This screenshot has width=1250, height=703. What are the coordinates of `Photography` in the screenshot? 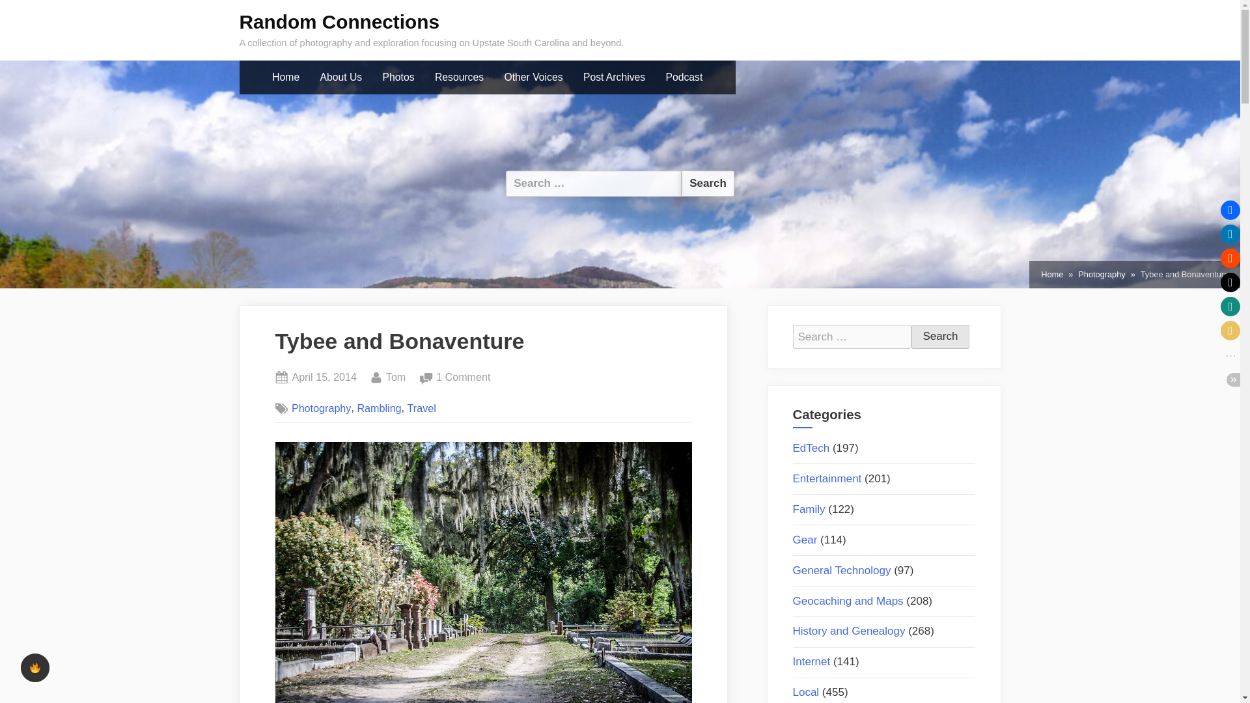 It's located at (396, 378).